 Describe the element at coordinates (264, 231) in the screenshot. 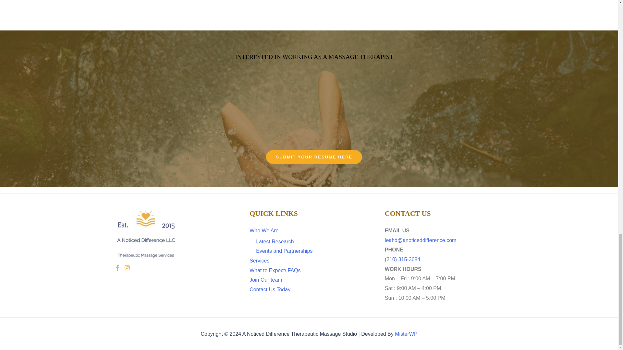

I see `Who We Are` at that location.